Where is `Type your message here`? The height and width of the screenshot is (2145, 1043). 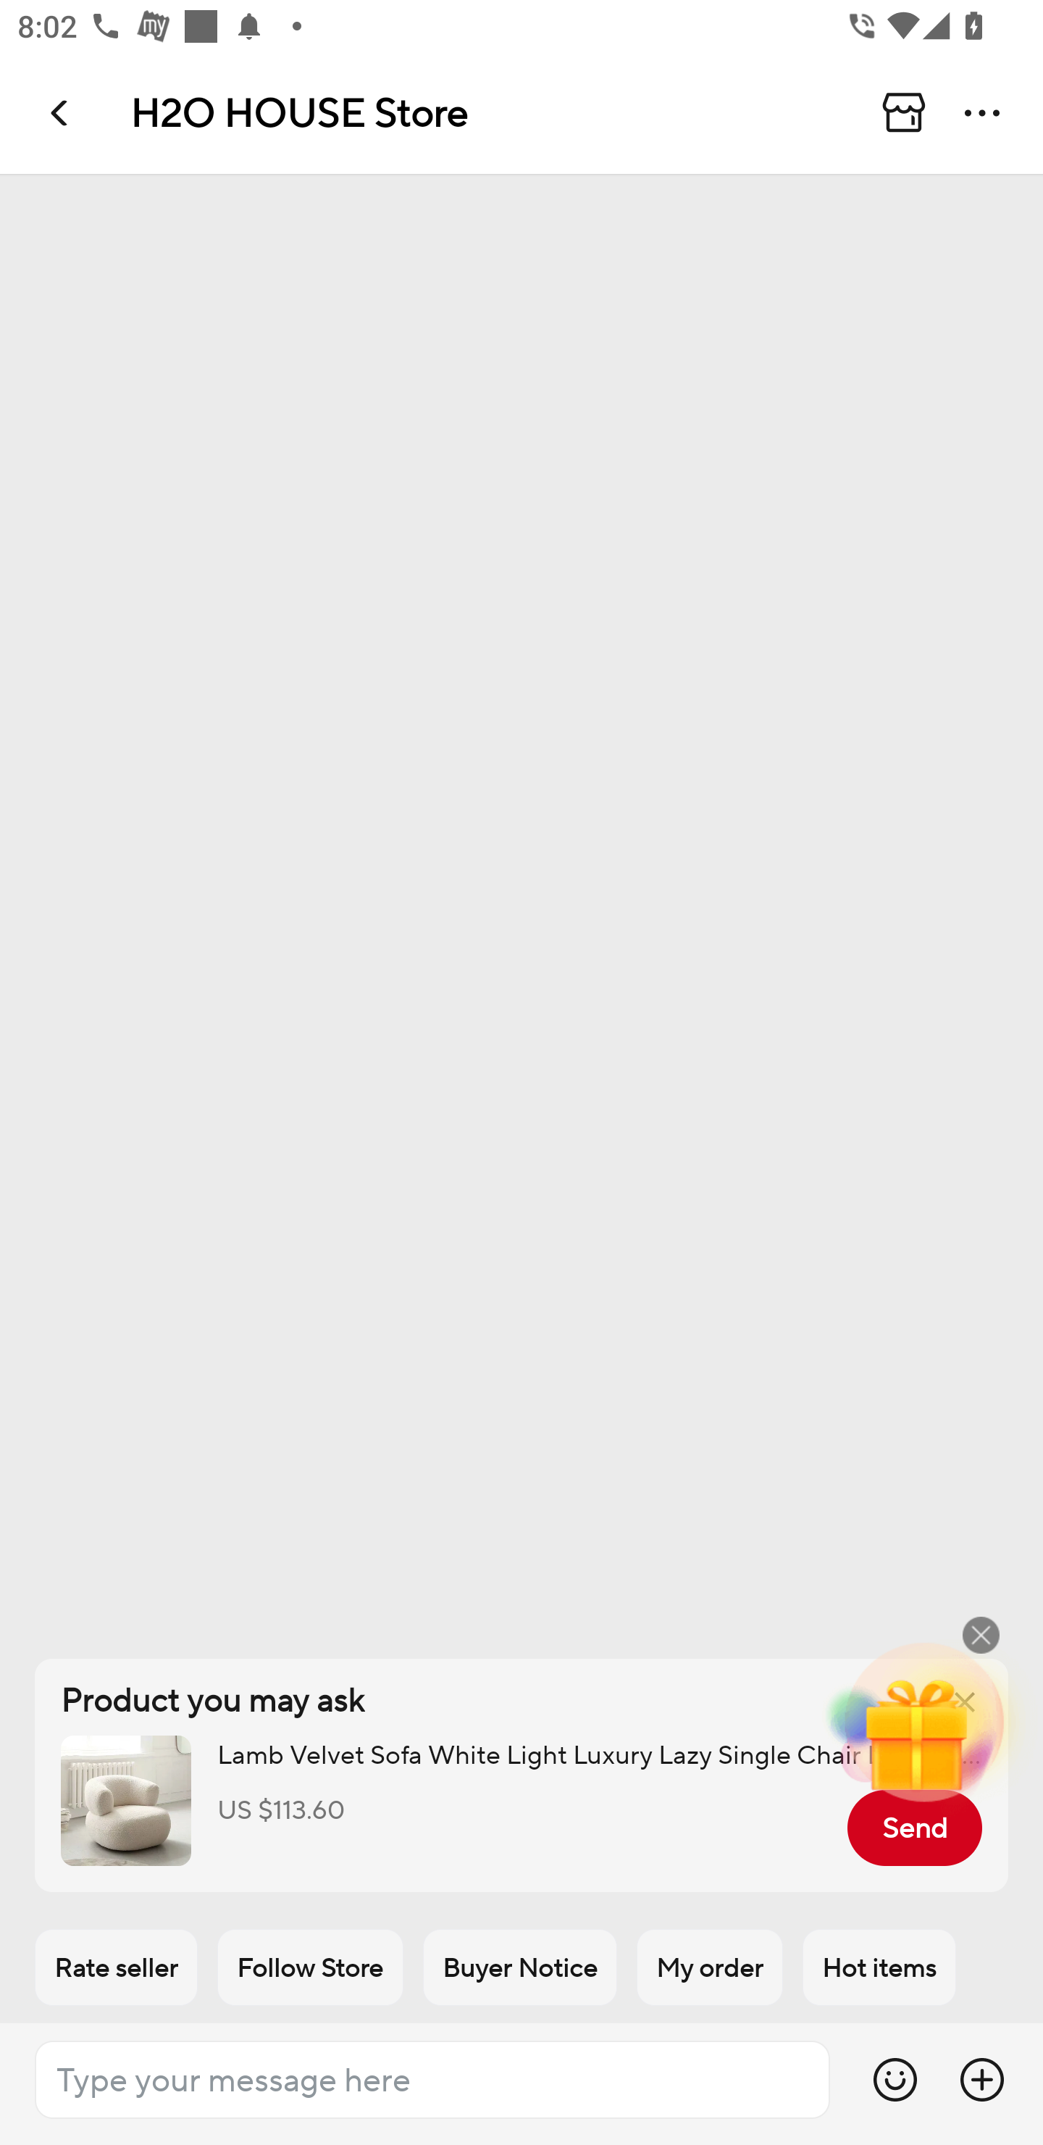 Type your message here is located at coordinates (432, 2079).